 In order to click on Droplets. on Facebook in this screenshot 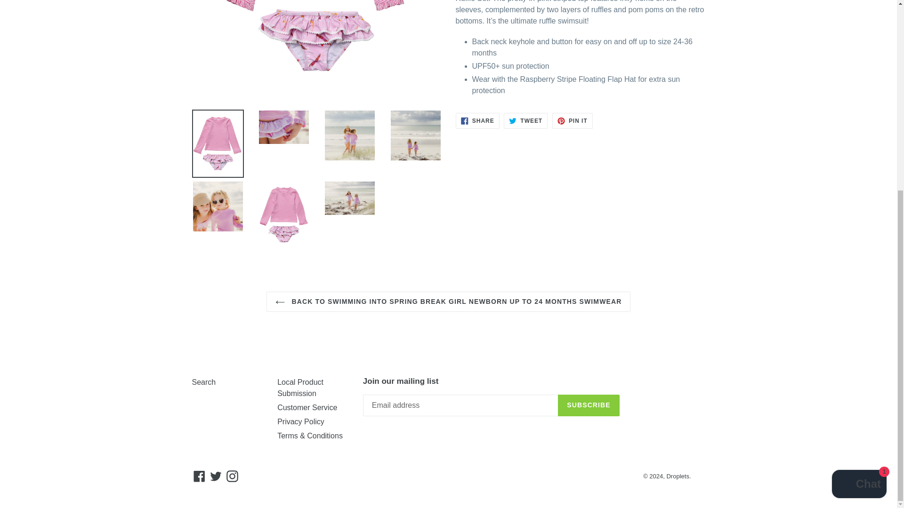, I will do `click(199, 476)`.